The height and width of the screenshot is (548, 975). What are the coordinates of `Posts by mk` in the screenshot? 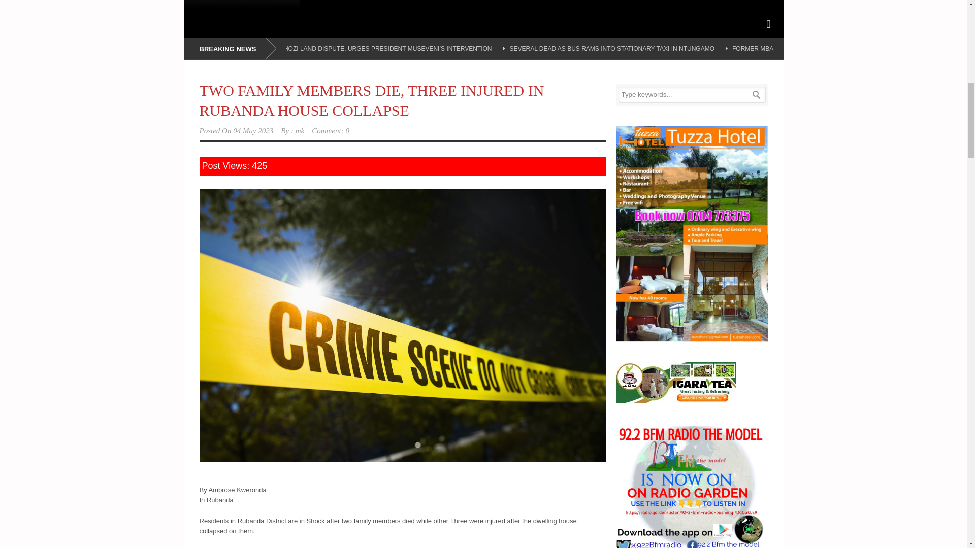 It's located at (300, 130).